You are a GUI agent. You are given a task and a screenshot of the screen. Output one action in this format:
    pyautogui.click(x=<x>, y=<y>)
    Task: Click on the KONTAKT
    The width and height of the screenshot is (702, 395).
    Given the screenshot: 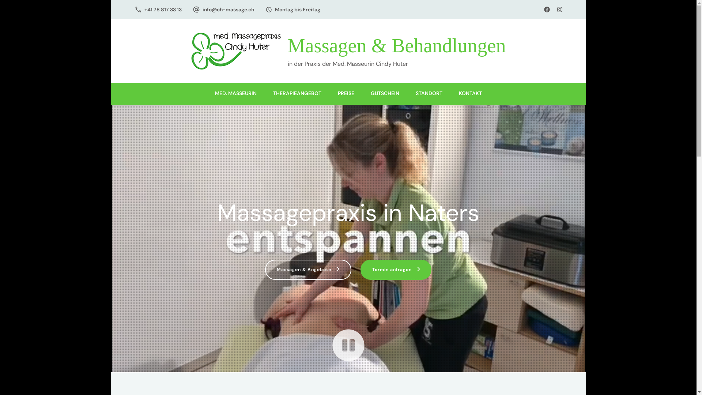 What is the action you would take?
    pyautogui.click(x=470, y=94)
    